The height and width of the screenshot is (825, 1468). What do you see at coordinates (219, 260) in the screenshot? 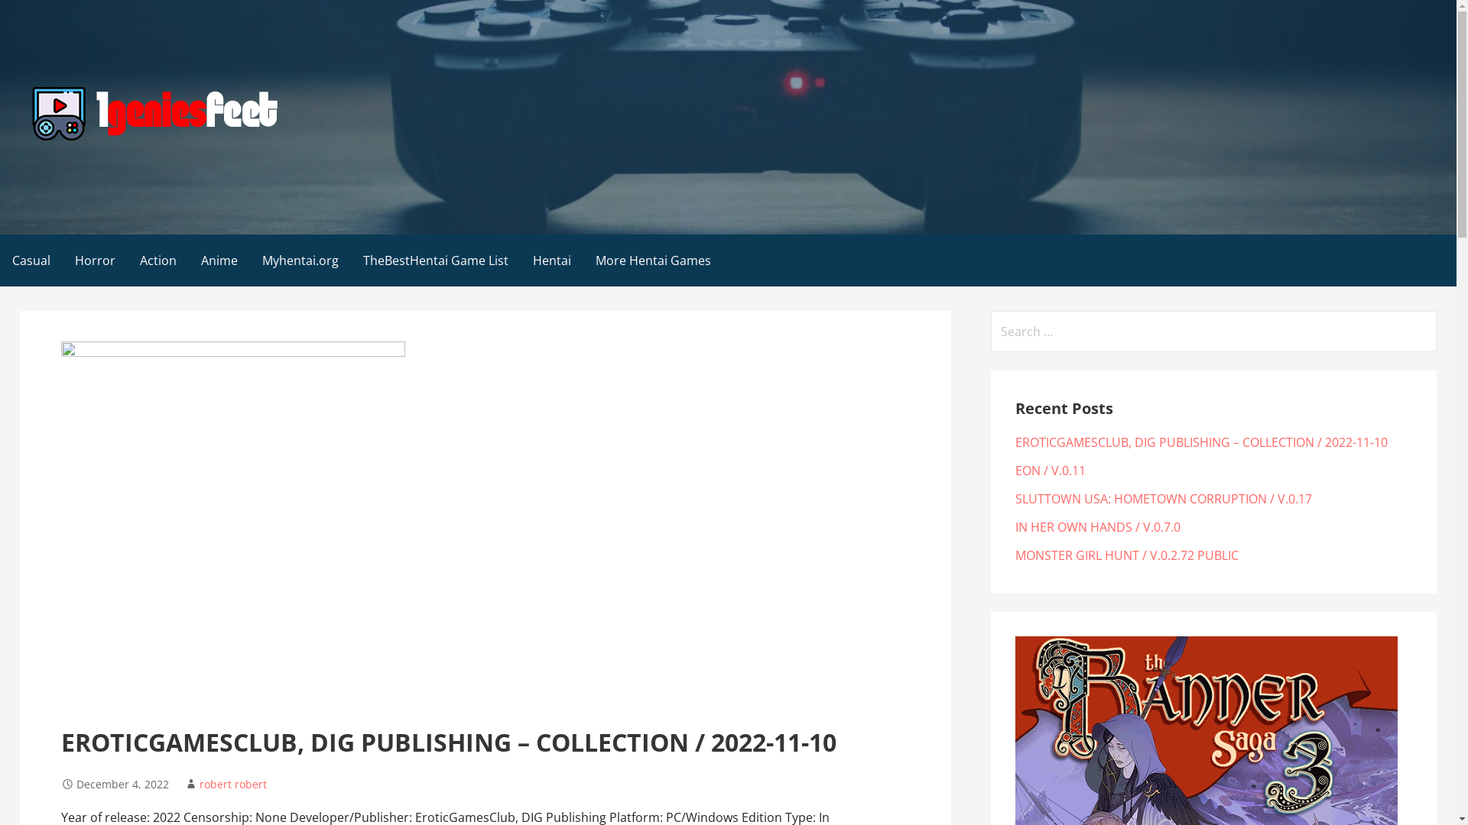
I see `Anime` at bounding box center [219, 260].